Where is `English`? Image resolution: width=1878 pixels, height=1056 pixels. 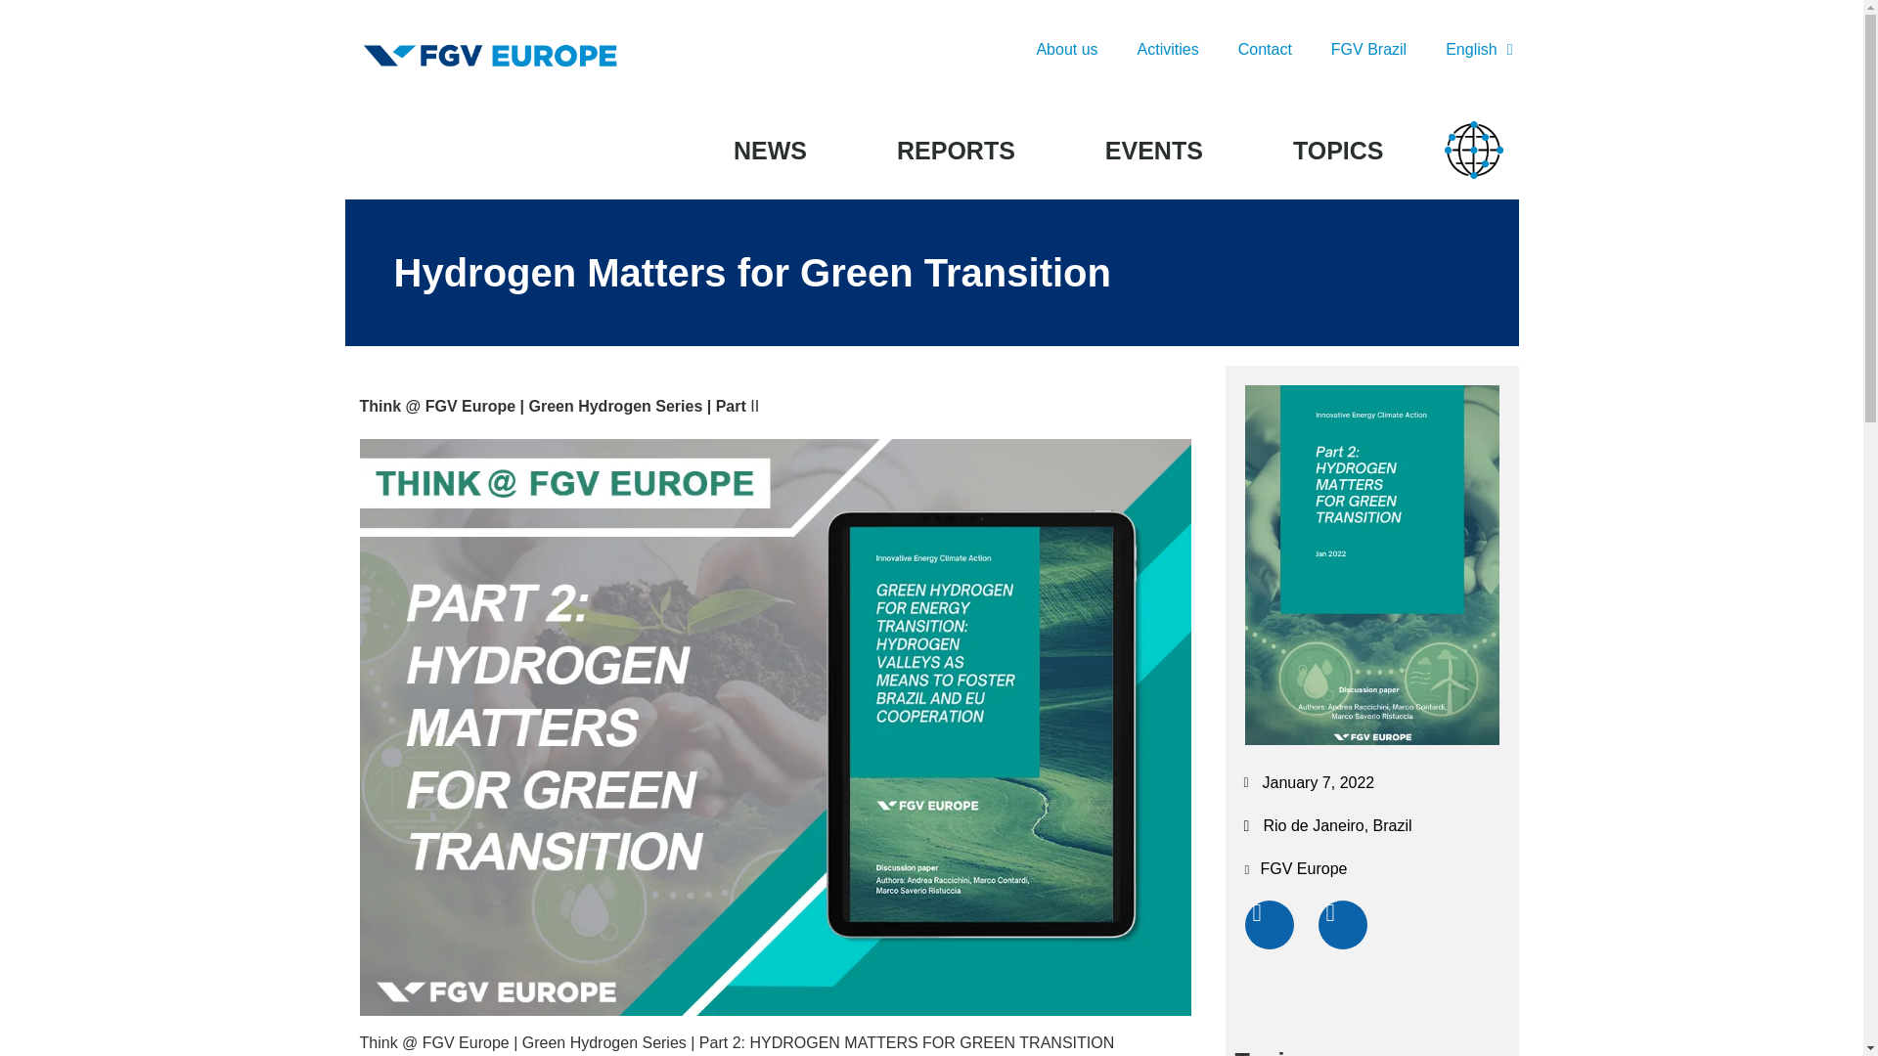
English is located at coordinates (1479, 50).